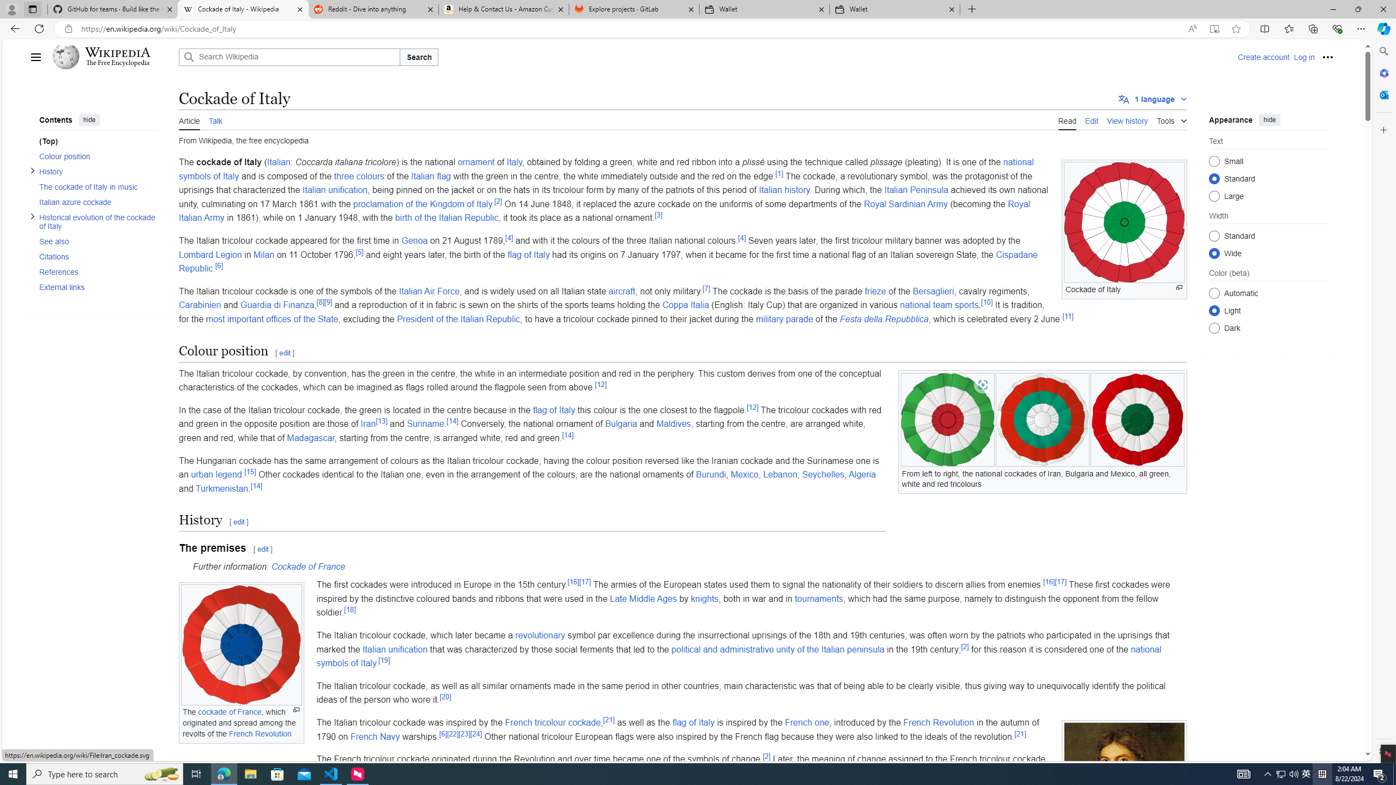 The image size is (1396, 785). I want to click on Tools, so click(1172, 119).